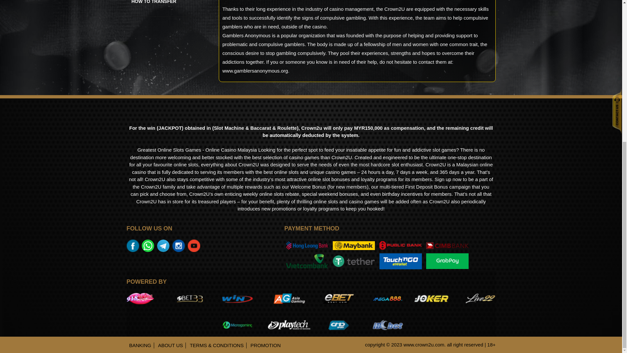 This screenshot has height=353, width=627. Describe the element at coordinates (149, 245) in the screenshot. I see `Whatsapp` at that location.